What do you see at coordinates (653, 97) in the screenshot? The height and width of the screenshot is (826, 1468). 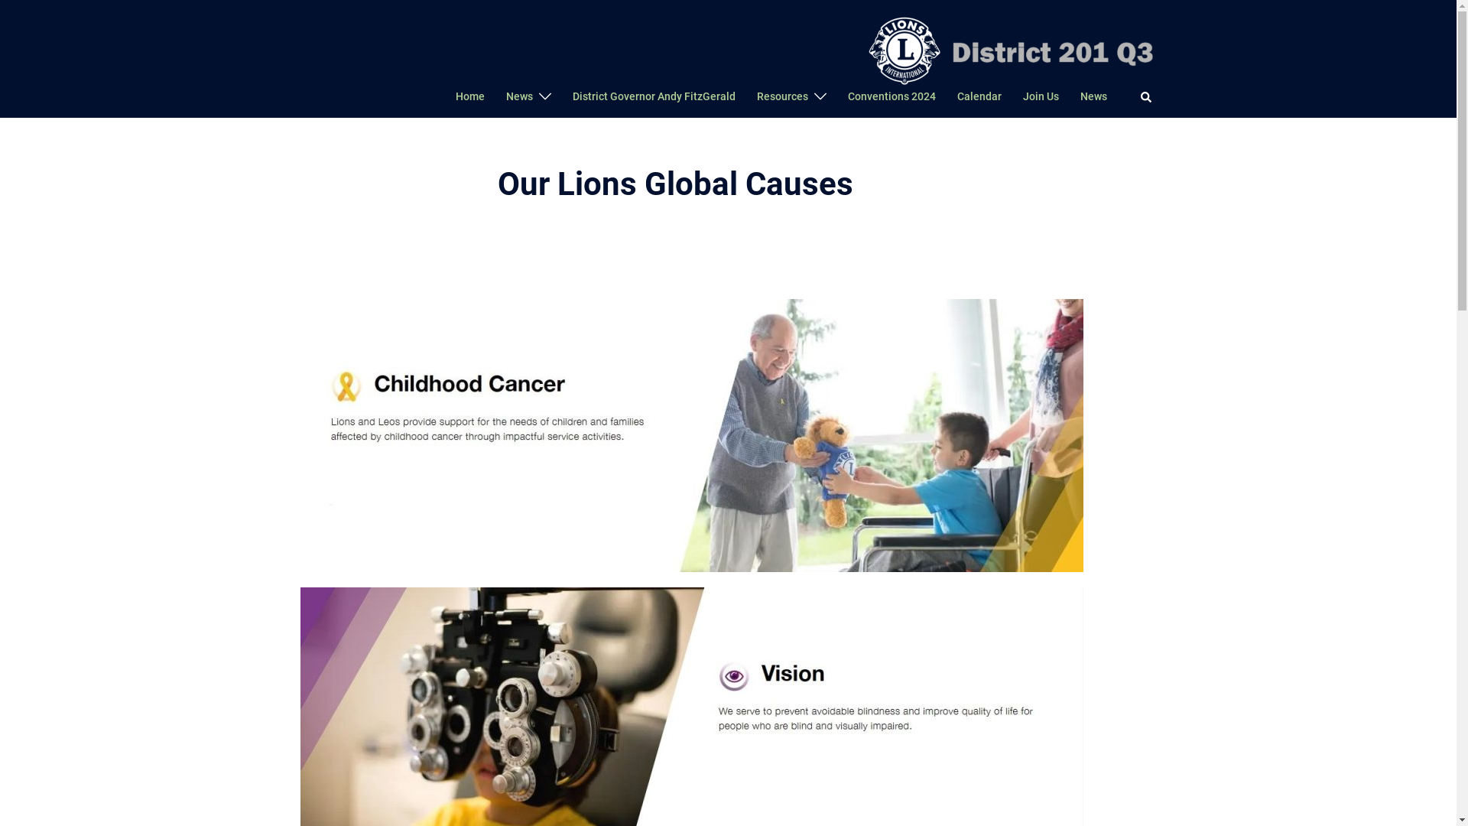 I see `District Governor Andy FitzGerald` at bounding box center [653, 97].